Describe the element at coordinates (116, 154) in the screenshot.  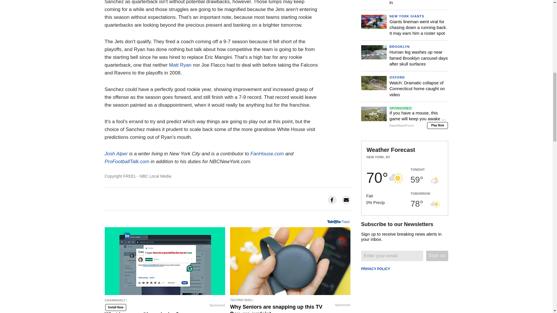
I see `Josh Alper` at that location.